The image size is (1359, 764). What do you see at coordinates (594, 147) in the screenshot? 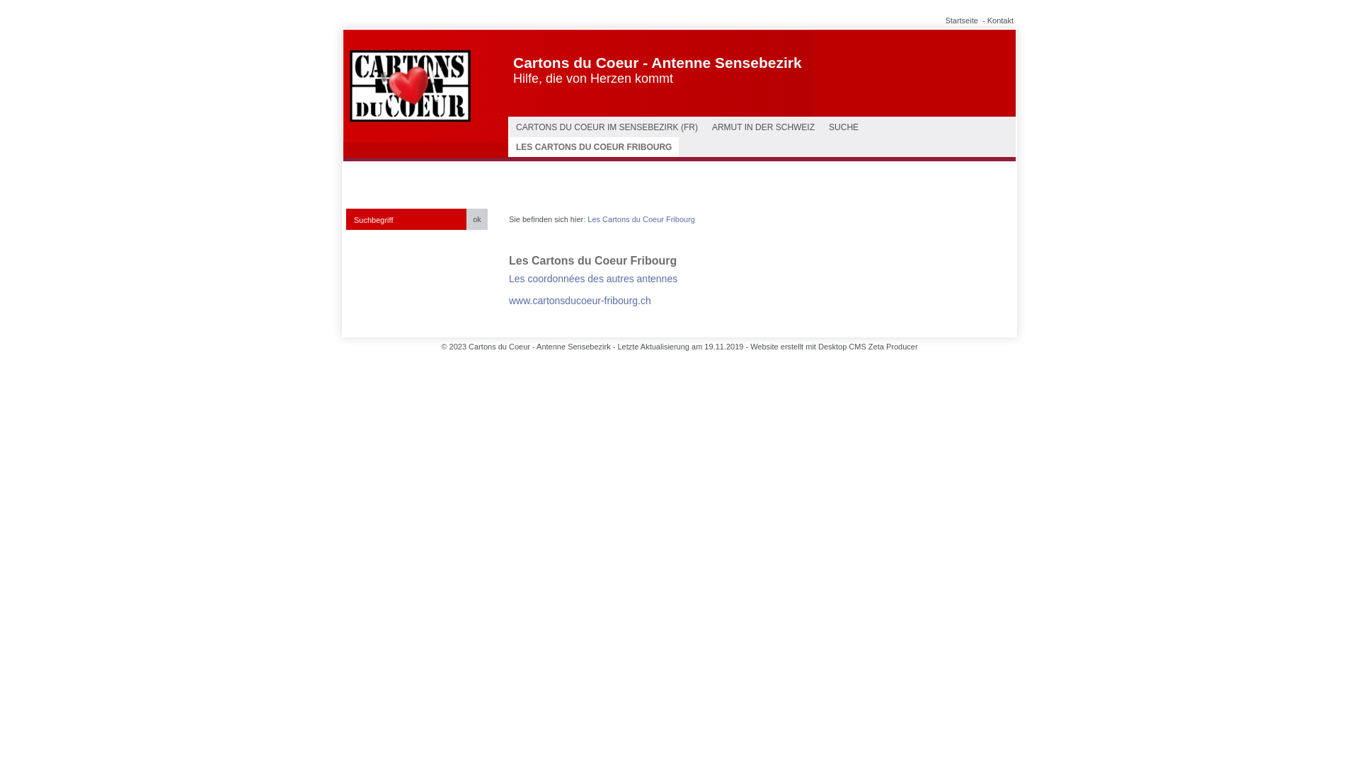
I see `LES CARTONS DU COEUR FRIBOURG` at bounding box center [594, 147].